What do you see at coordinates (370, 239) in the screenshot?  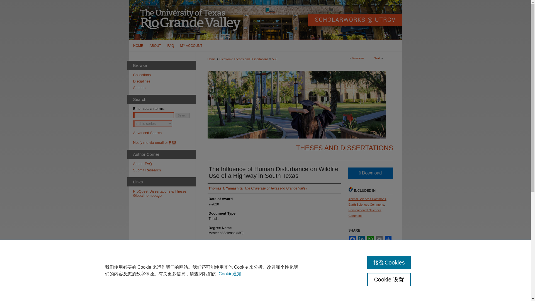 I see `WhatsApp` at bounding box center [370, 239].